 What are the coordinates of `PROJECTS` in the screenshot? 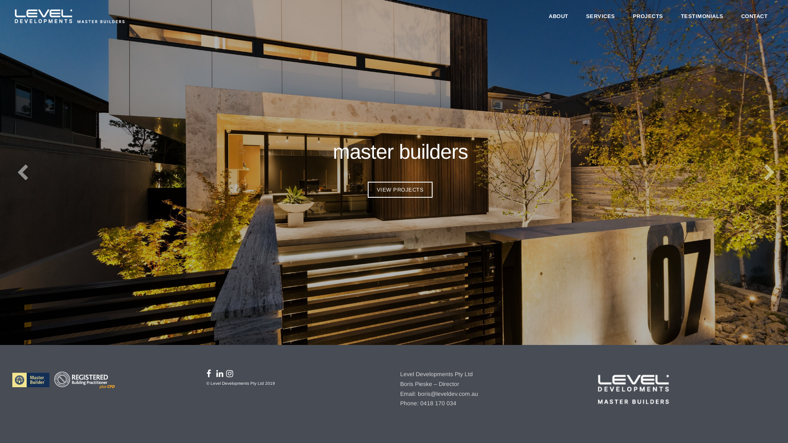 It's located at (648, 16).